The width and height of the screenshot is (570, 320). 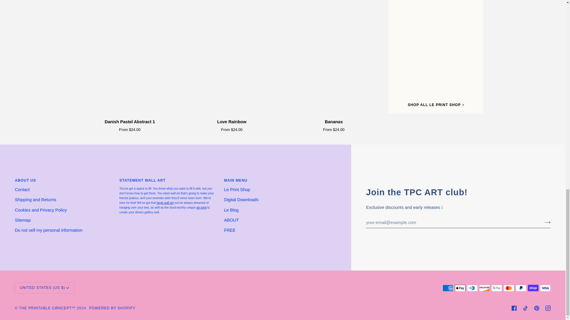 What do you see at coordinates (165, 203) in the screenshot?
I see `Le PRINT SHOP` at bounding box center [165, 203].